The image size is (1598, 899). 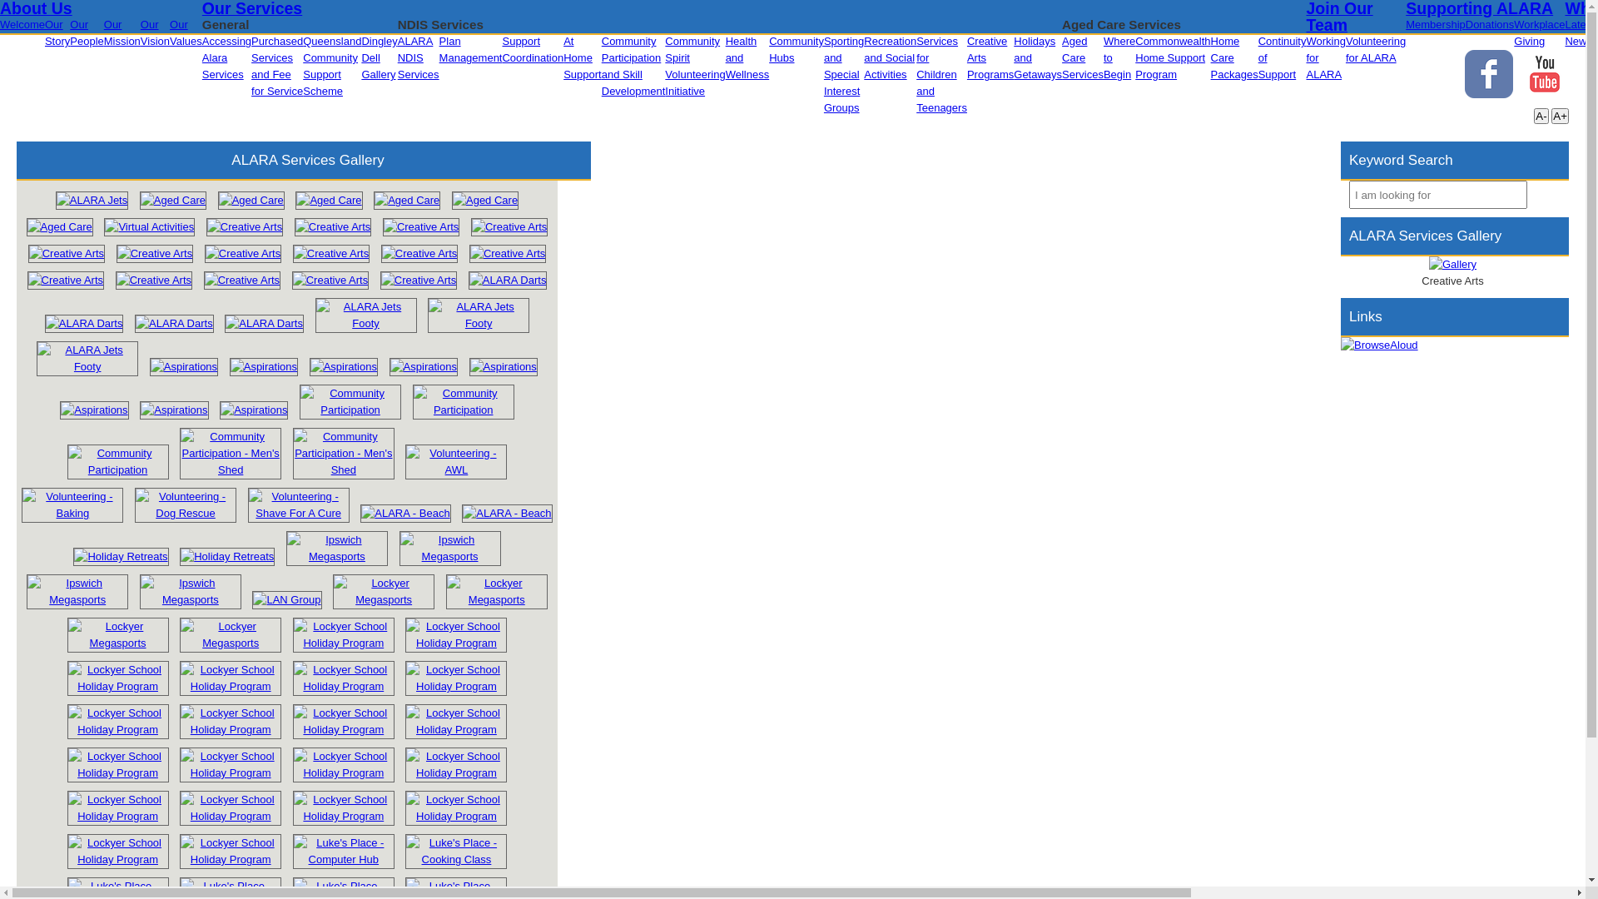 I want to click on Lockyer School Holiday Program, so click(x=344, y=678).